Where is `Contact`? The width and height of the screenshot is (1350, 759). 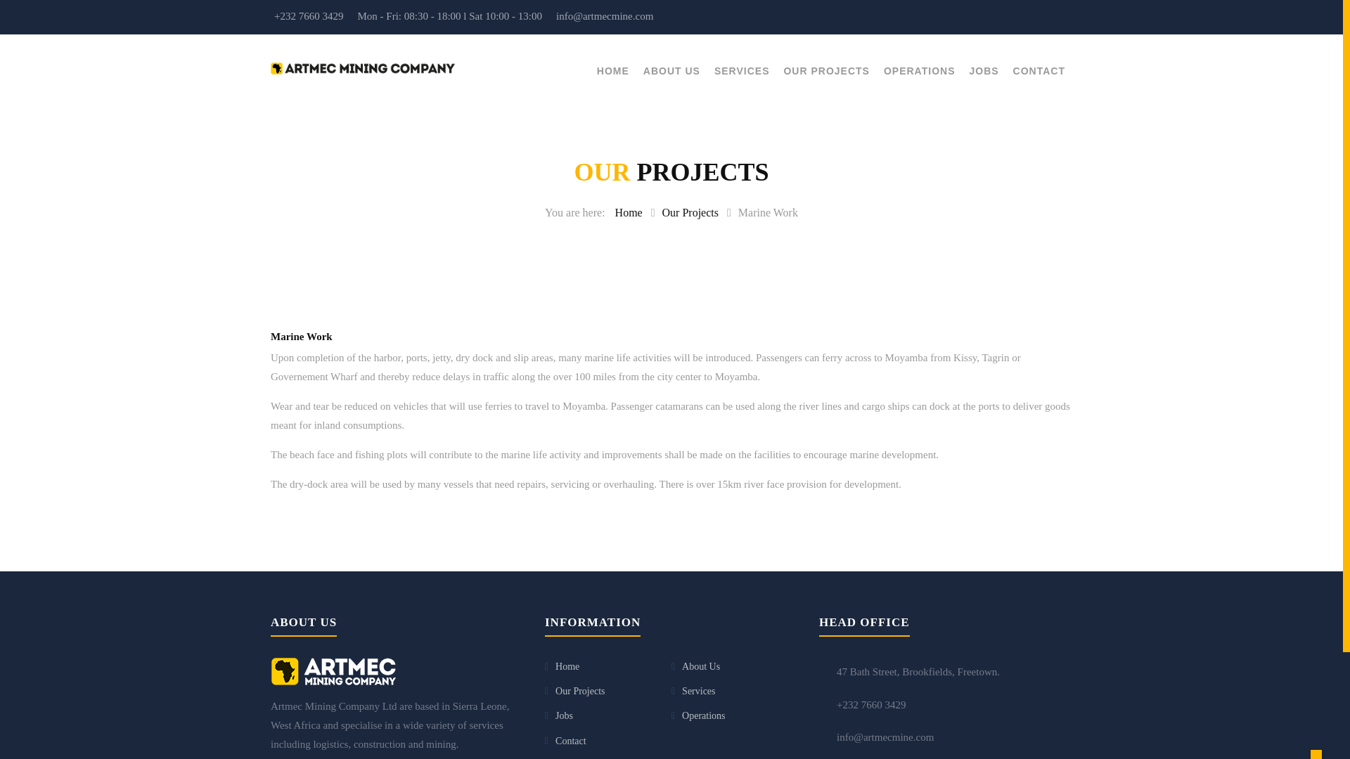 Contact is located at coordinates (570, 741).